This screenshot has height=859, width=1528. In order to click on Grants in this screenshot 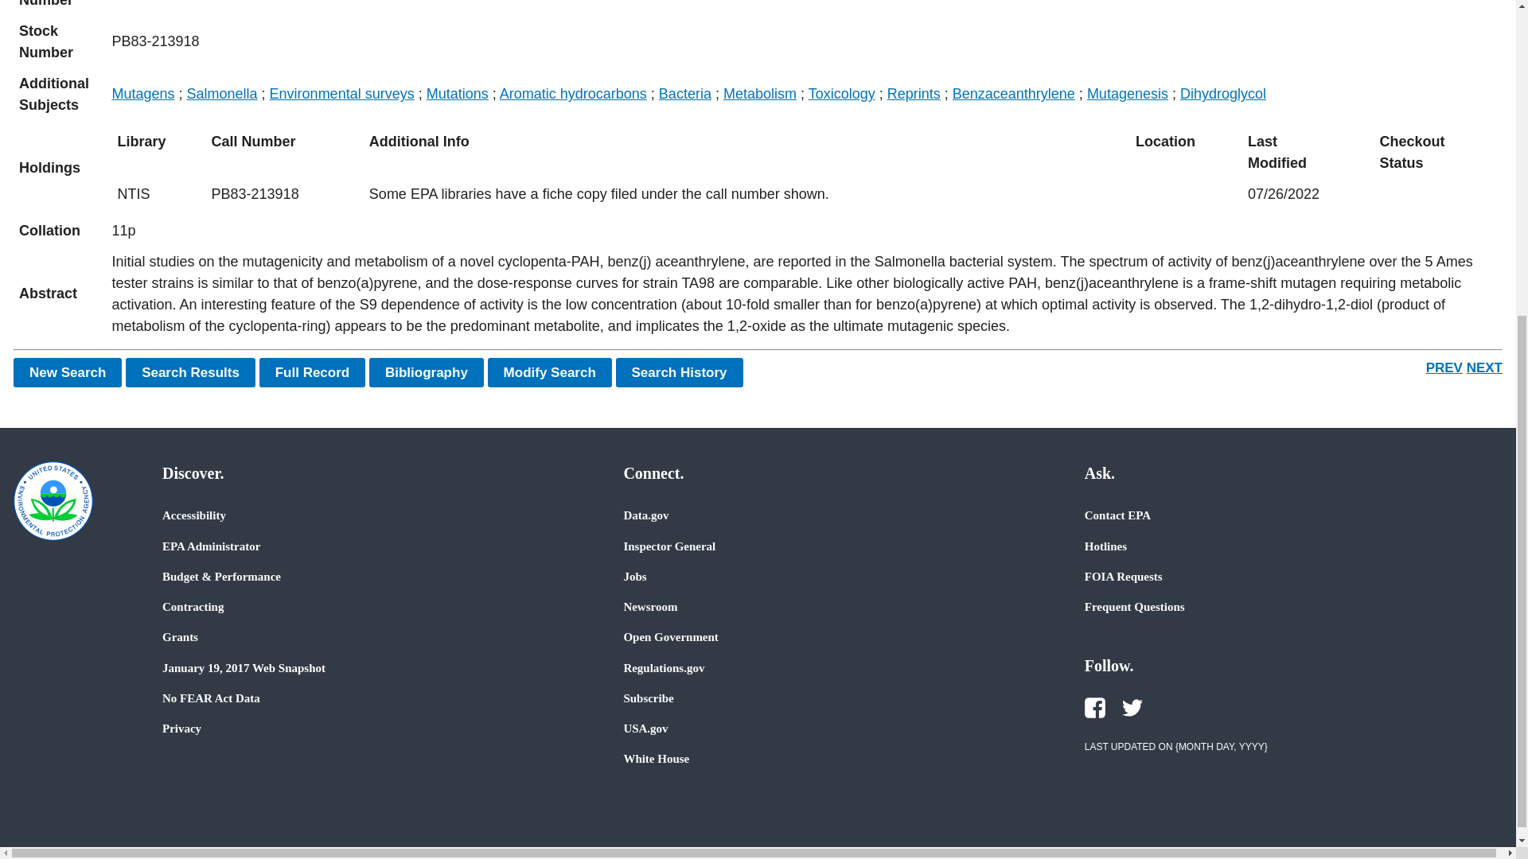, I will do `click(180, 636)`.